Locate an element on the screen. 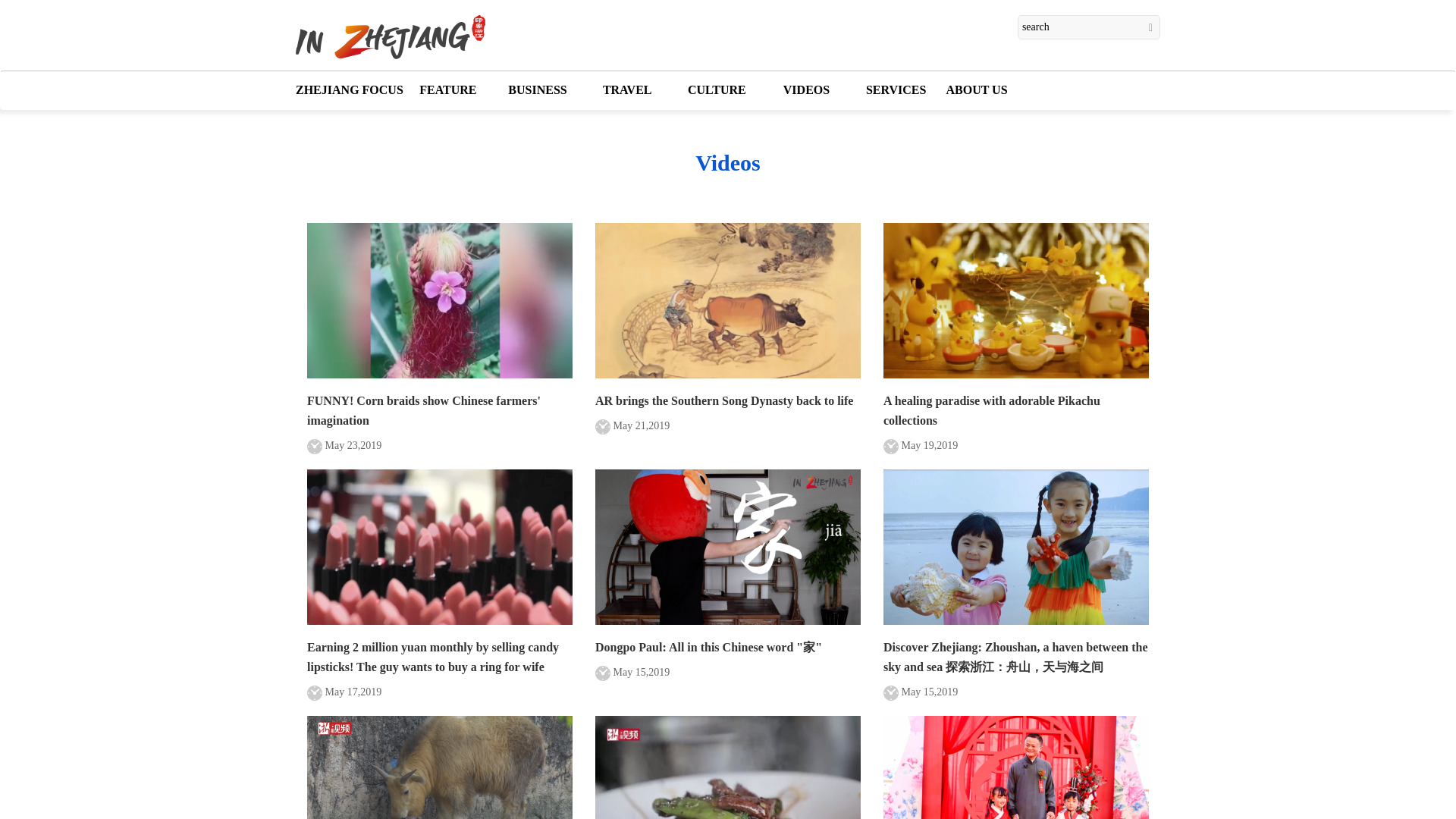 The width and height of the screenshot is (1456, 819). FEATURE is located at coordinates (447, 89).